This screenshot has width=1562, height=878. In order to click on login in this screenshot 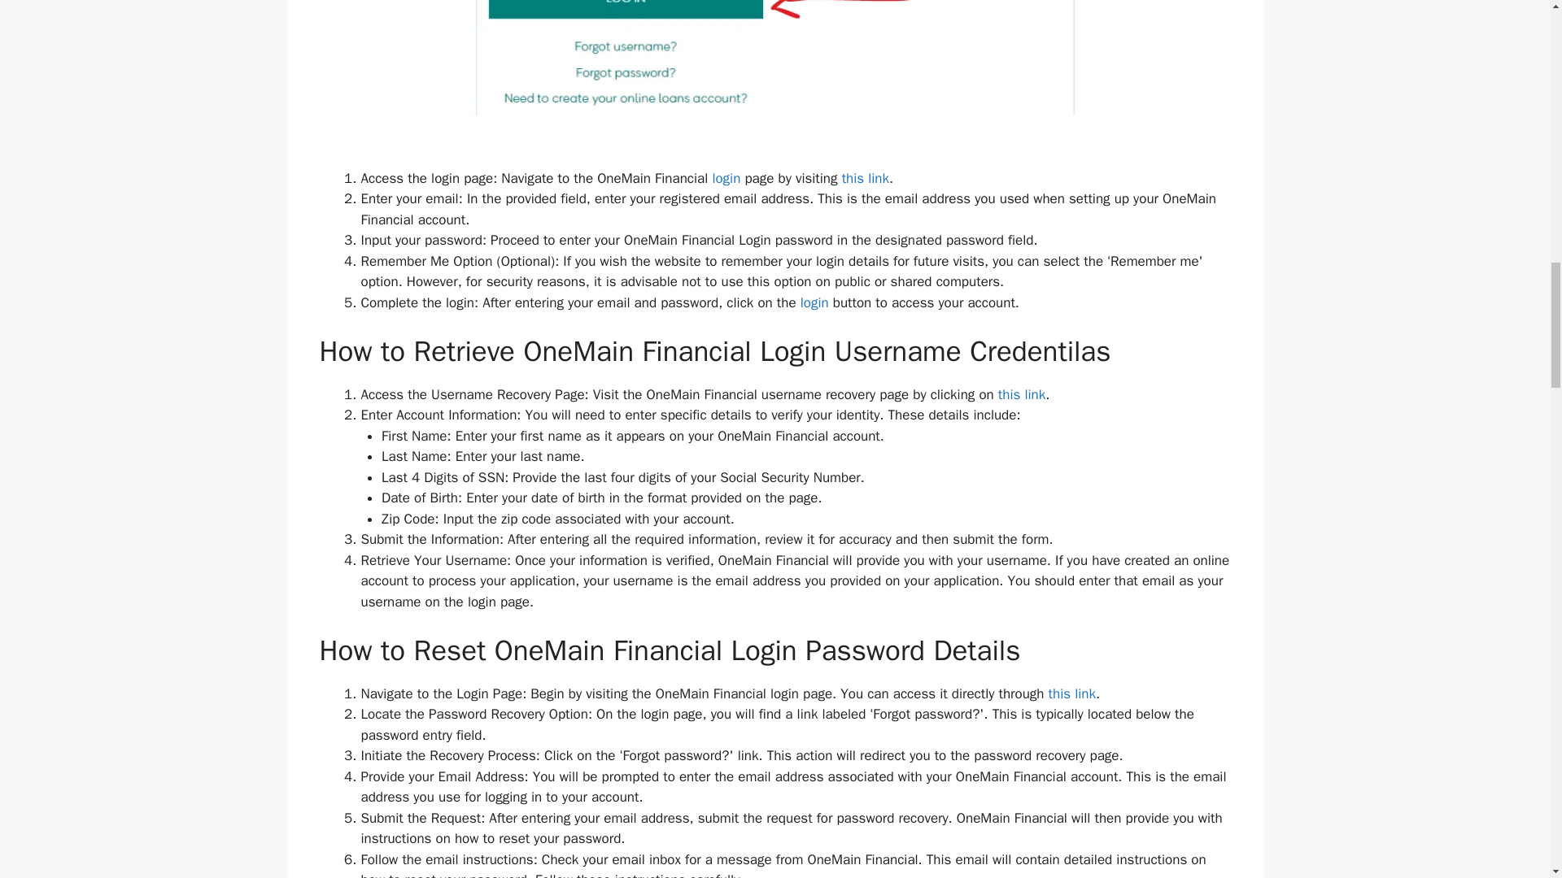, I will do `click(814, 302)`.